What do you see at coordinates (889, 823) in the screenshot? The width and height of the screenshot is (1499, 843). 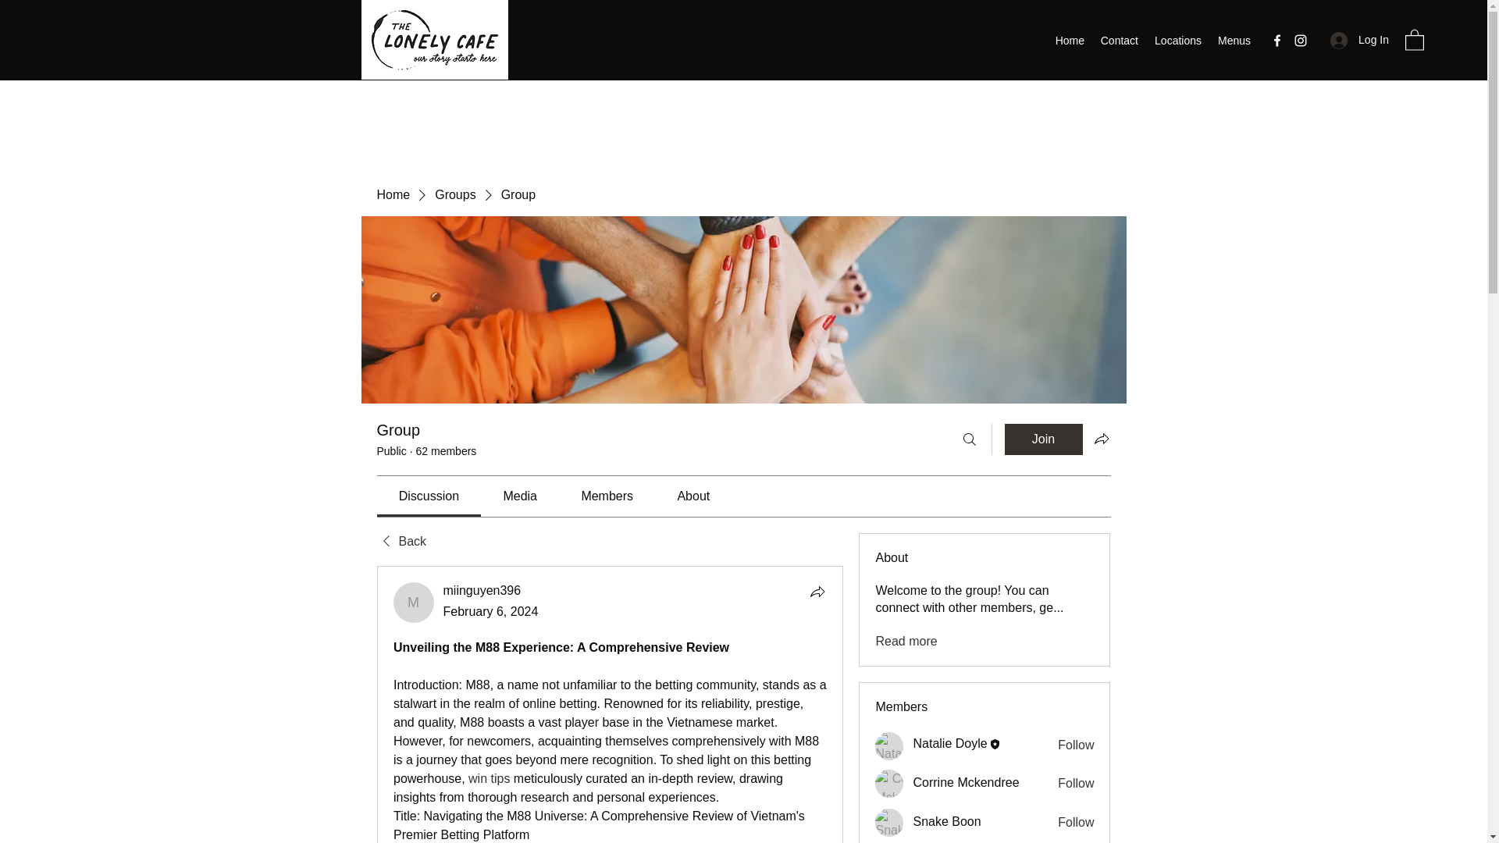 I see `Snake Boon` at bounding box center [889, 823].